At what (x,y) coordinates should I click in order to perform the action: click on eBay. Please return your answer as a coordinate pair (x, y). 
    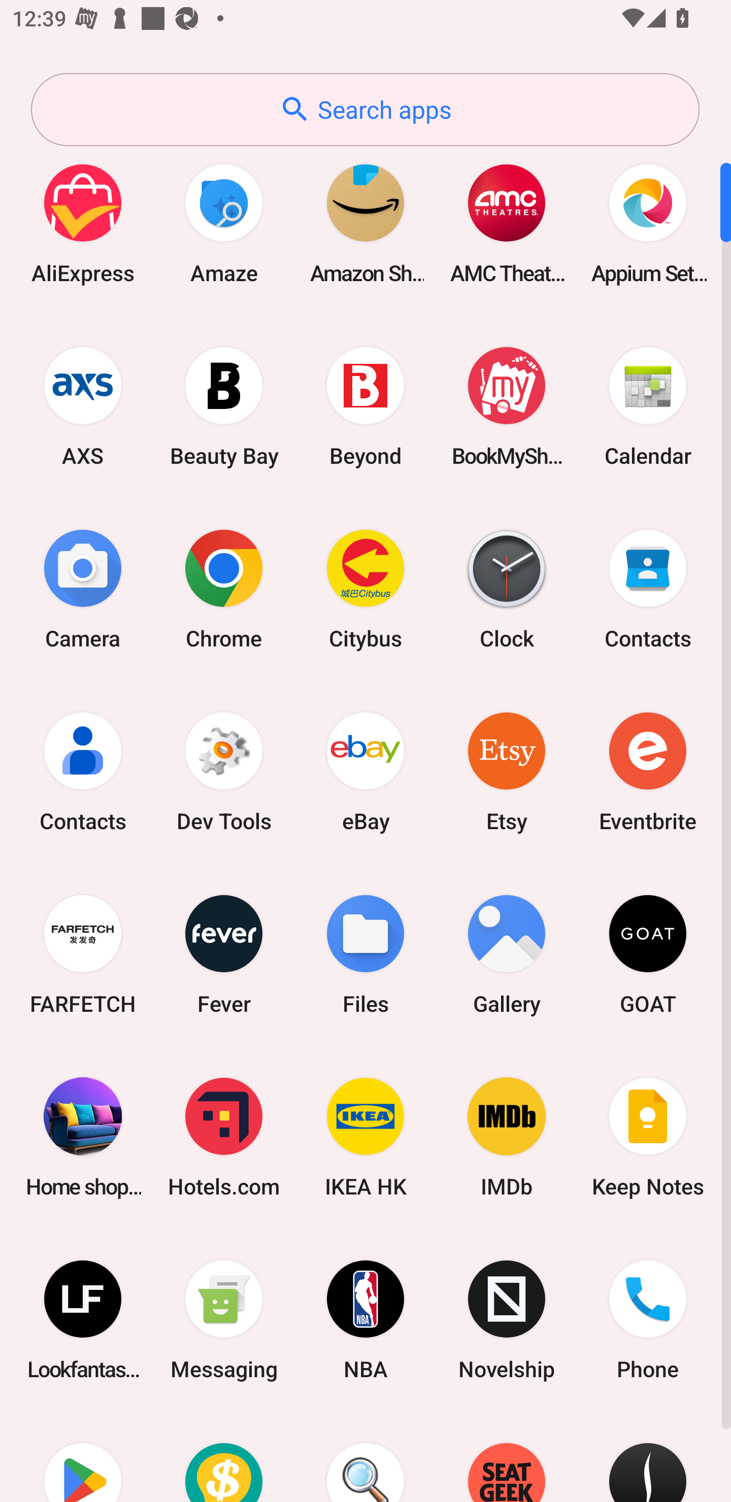
    Looking at the image, I should click on (365, 771).